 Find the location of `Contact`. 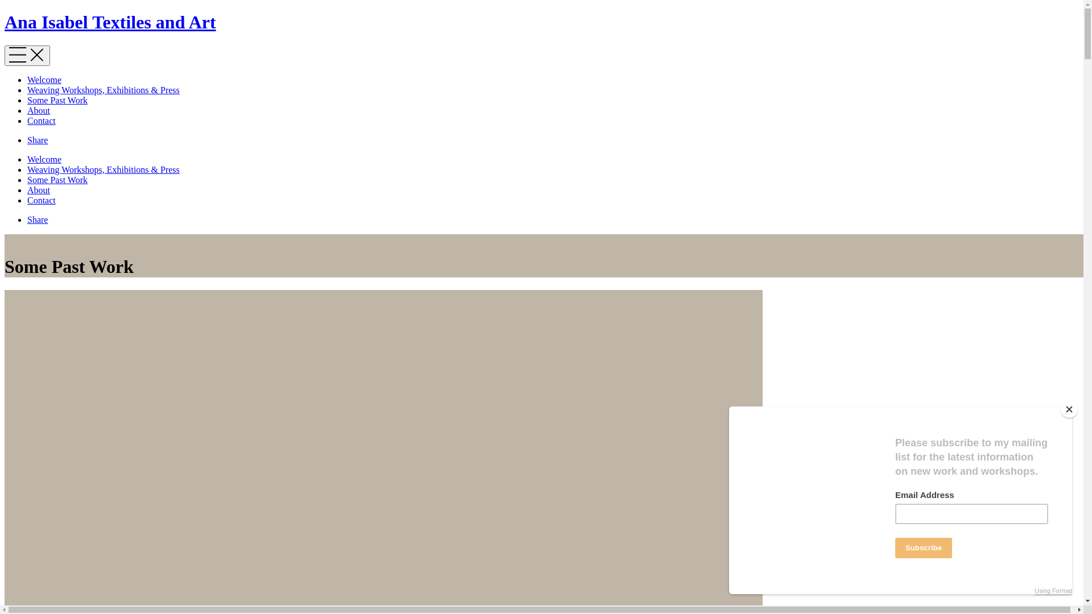

Contact is located at coordinates (42, 121).